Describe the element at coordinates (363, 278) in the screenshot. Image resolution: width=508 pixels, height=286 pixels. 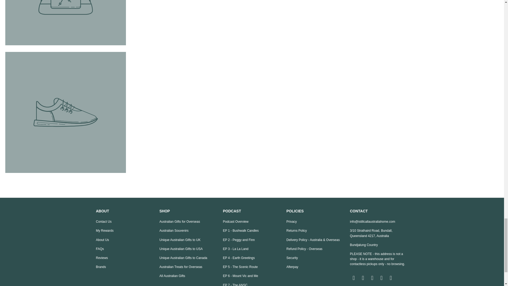
I see `I Still Call Australia Home on Facebook` at that location.